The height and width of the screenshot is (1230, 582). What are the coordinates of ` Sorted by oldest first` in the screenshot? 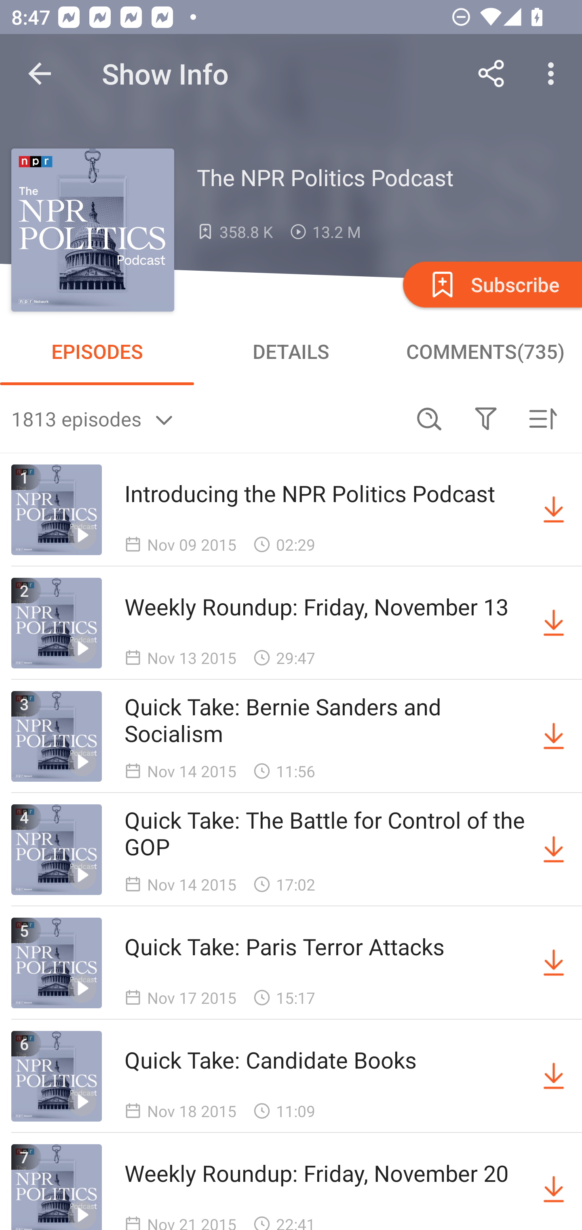 It's located at (542, 418).